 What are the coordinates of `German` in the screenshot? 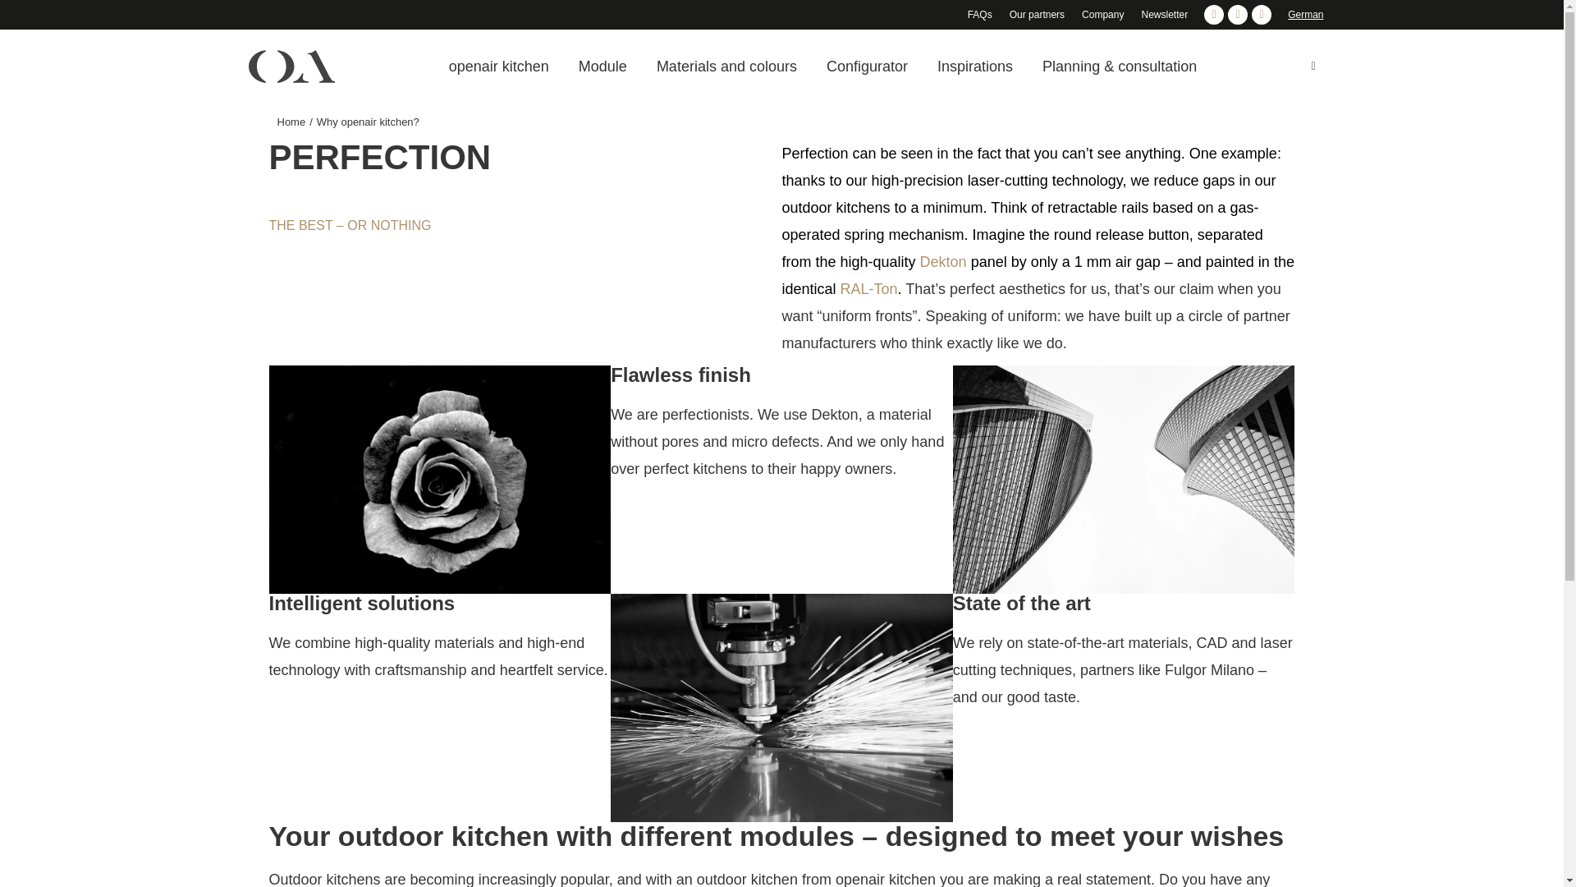 It's located at (1305, 14).